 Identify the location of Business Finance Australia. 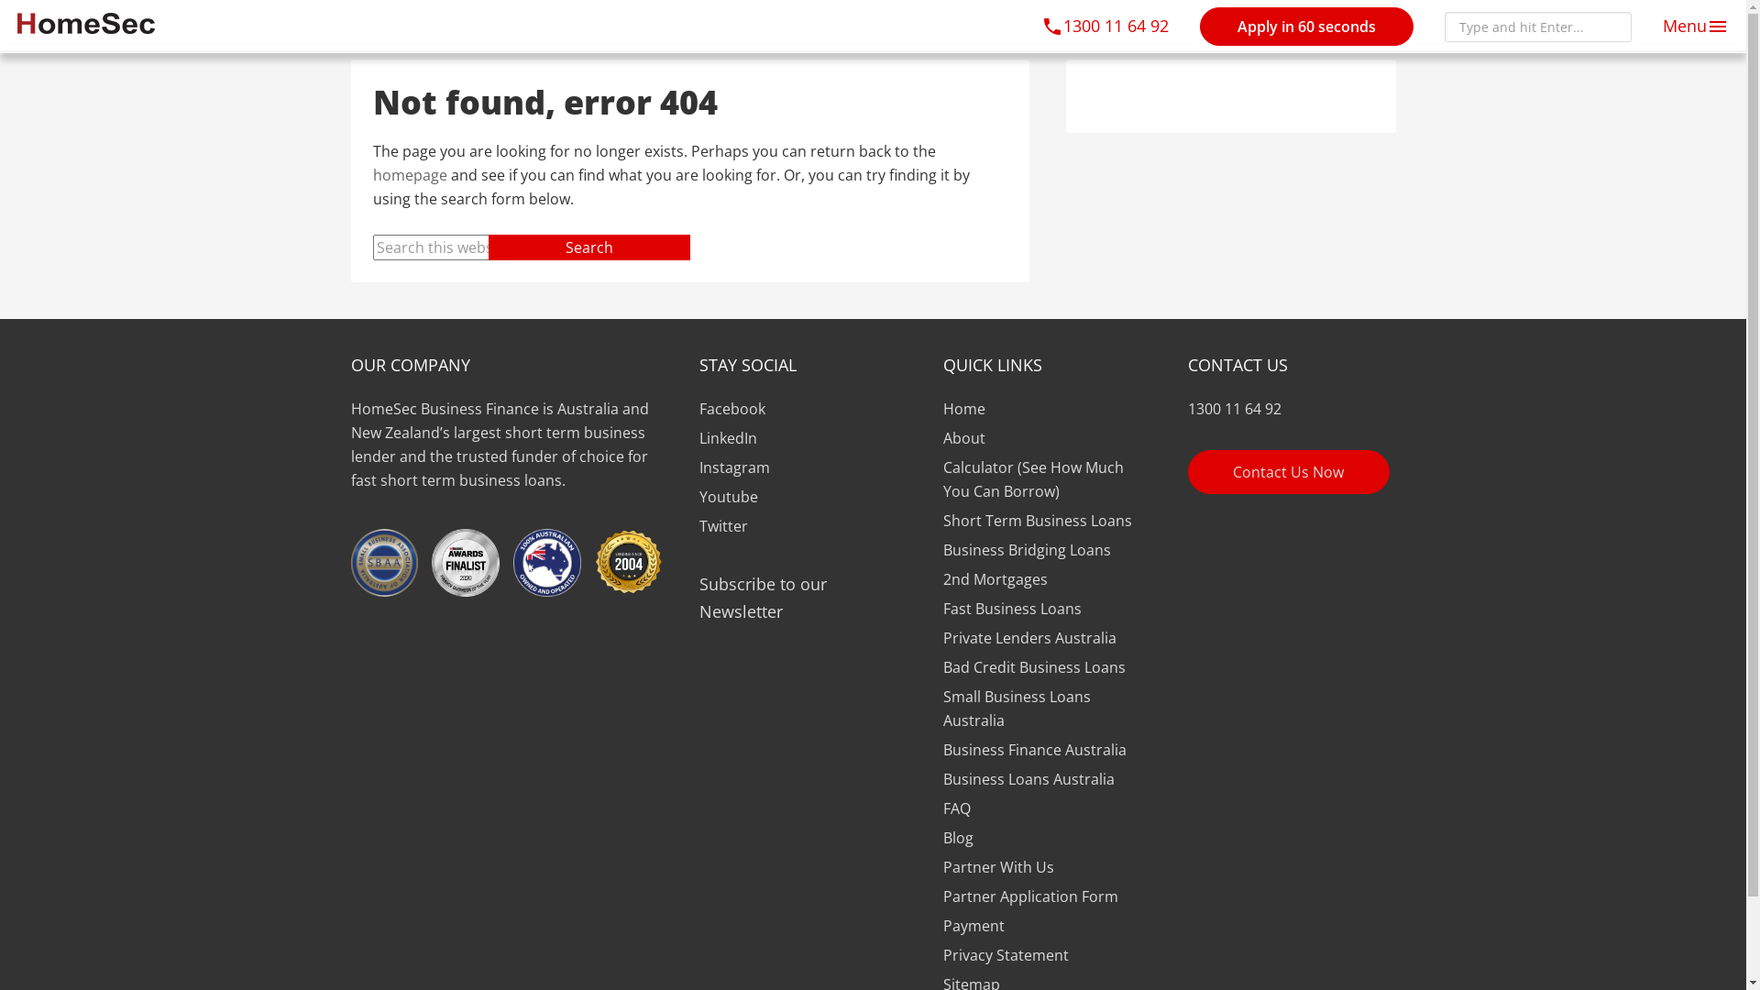
(1035, 750).